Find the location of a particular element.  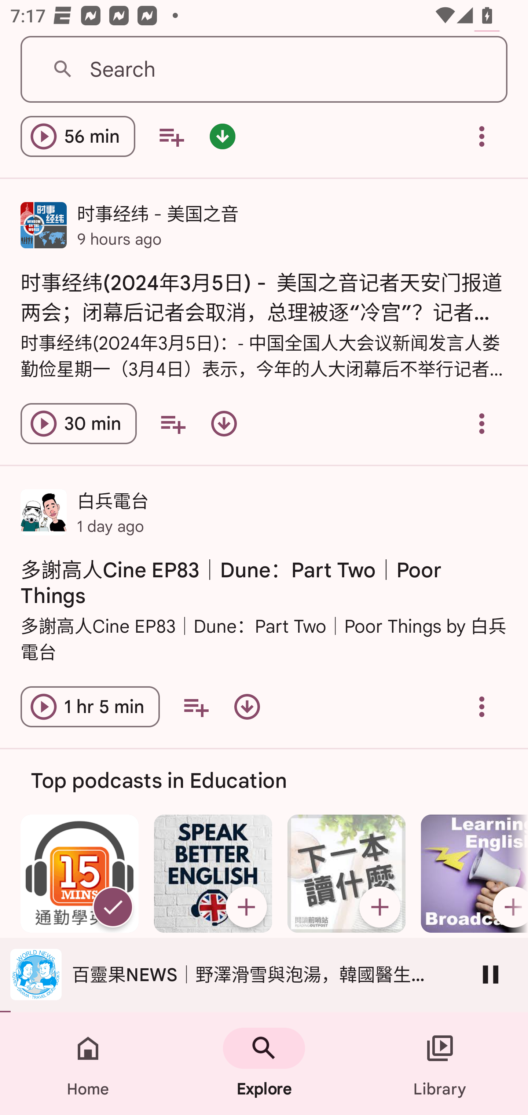

Overflow menu is located at coordinates (482, 424).